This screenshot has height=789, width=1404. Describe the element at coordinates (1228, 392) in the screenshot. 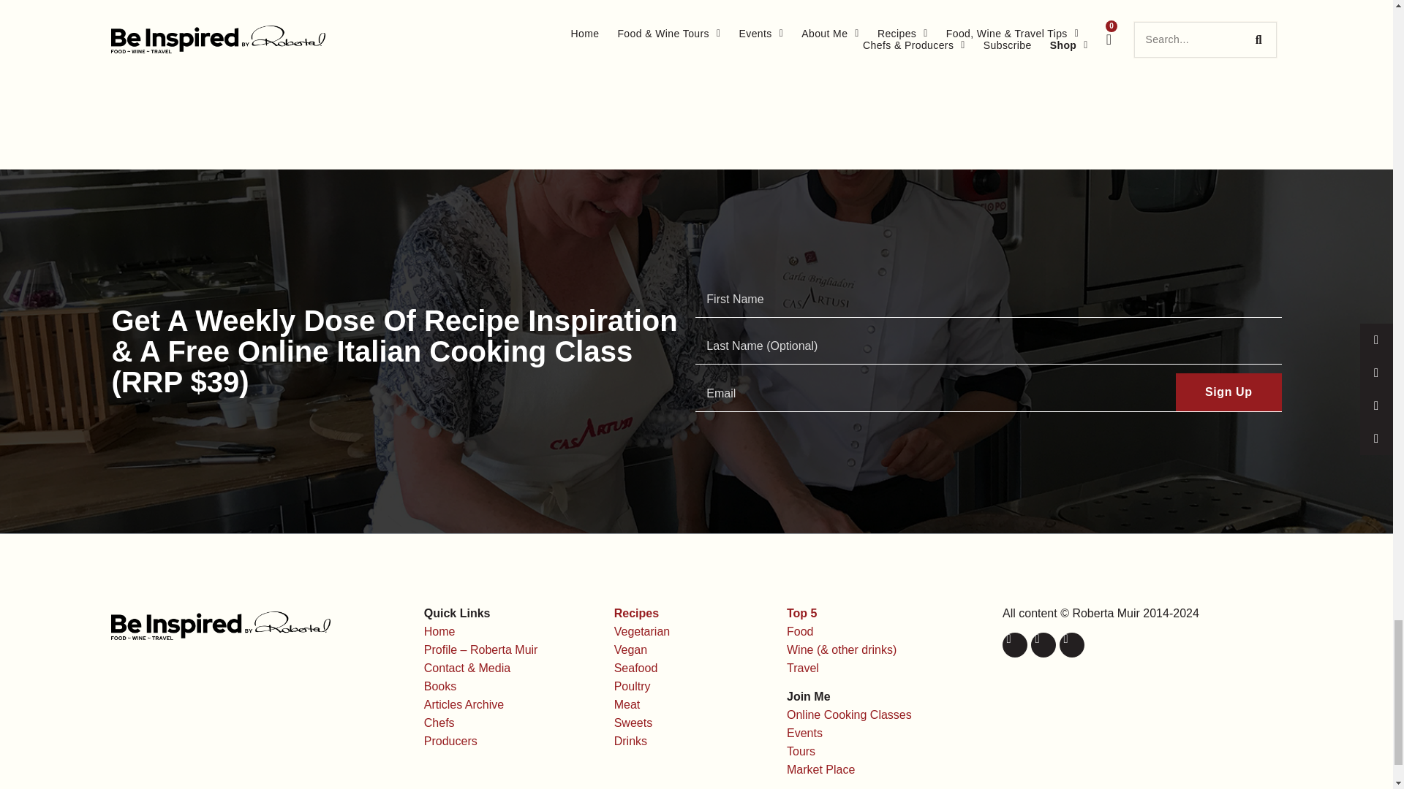

I see `Sign up` at that location.